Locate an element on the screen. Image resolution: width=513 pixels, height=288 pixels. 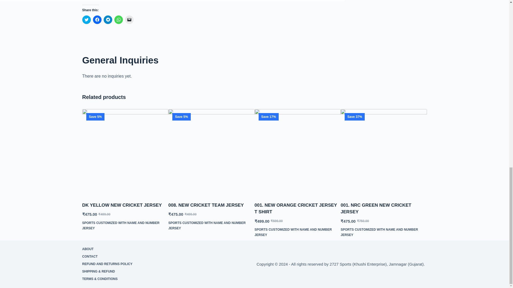
Click to email a link to a friend is located at coordinates (129, 20).